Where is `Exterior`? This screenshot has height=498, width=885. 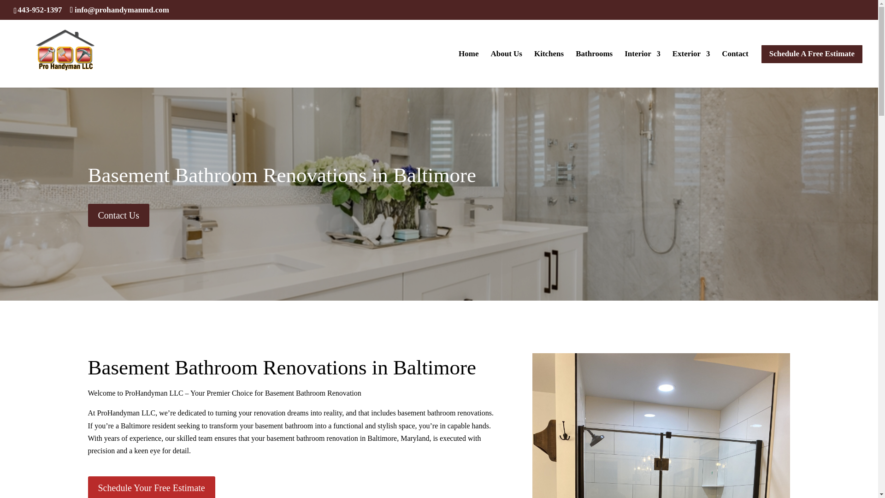 Exterior is located at coordinates (691, 65).